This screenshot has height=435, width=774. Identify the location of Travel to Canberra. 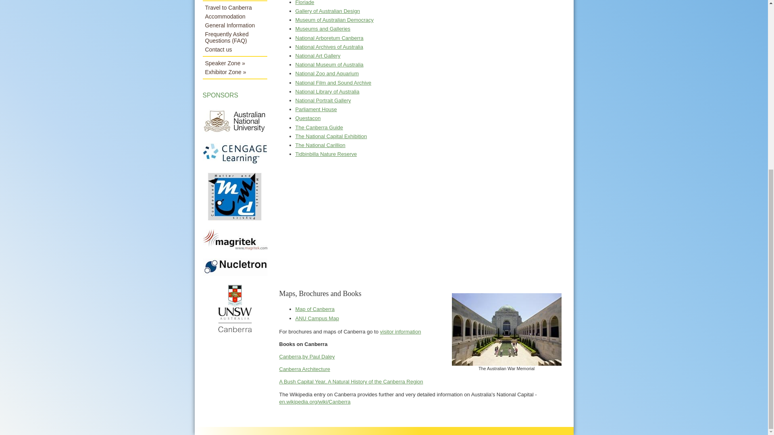
(235, 7).